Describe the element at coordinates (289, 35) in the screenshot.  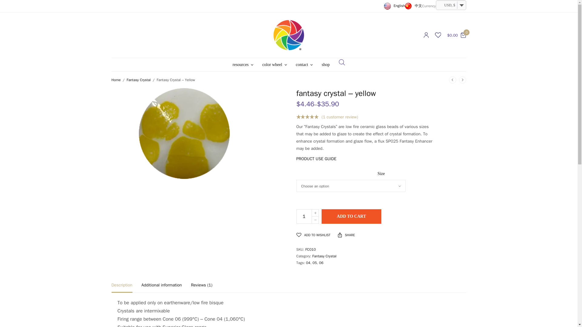
I see `Chrysanthos` at that location.